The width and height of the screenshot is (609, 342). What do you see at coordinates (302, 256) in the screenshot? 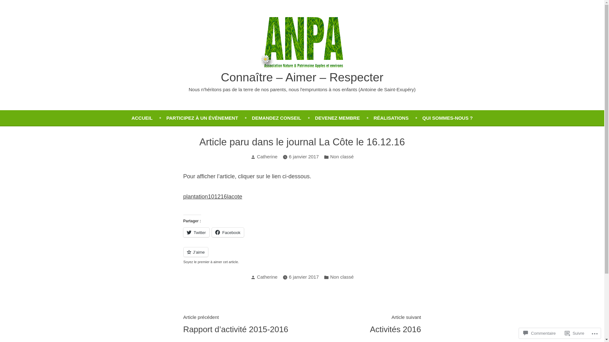
I see `Aimer ou rebloguer` at bounding box center [302, 256].